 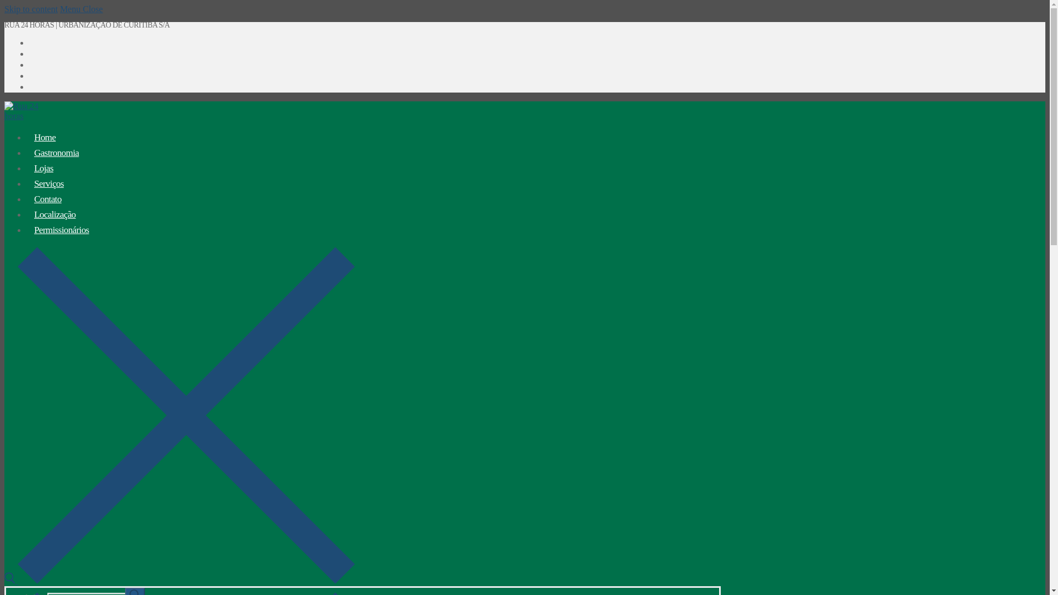 What do you see at coordinates (45, 137) in the screenshot?
I see `Home` at bounding box center [45, 137].